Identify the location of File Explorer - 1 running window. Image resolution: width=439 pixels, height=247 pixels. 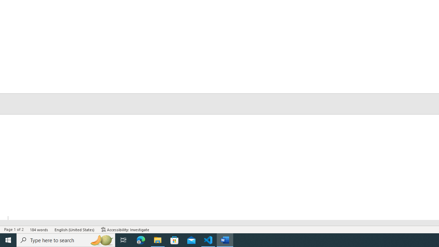
(158, 240).